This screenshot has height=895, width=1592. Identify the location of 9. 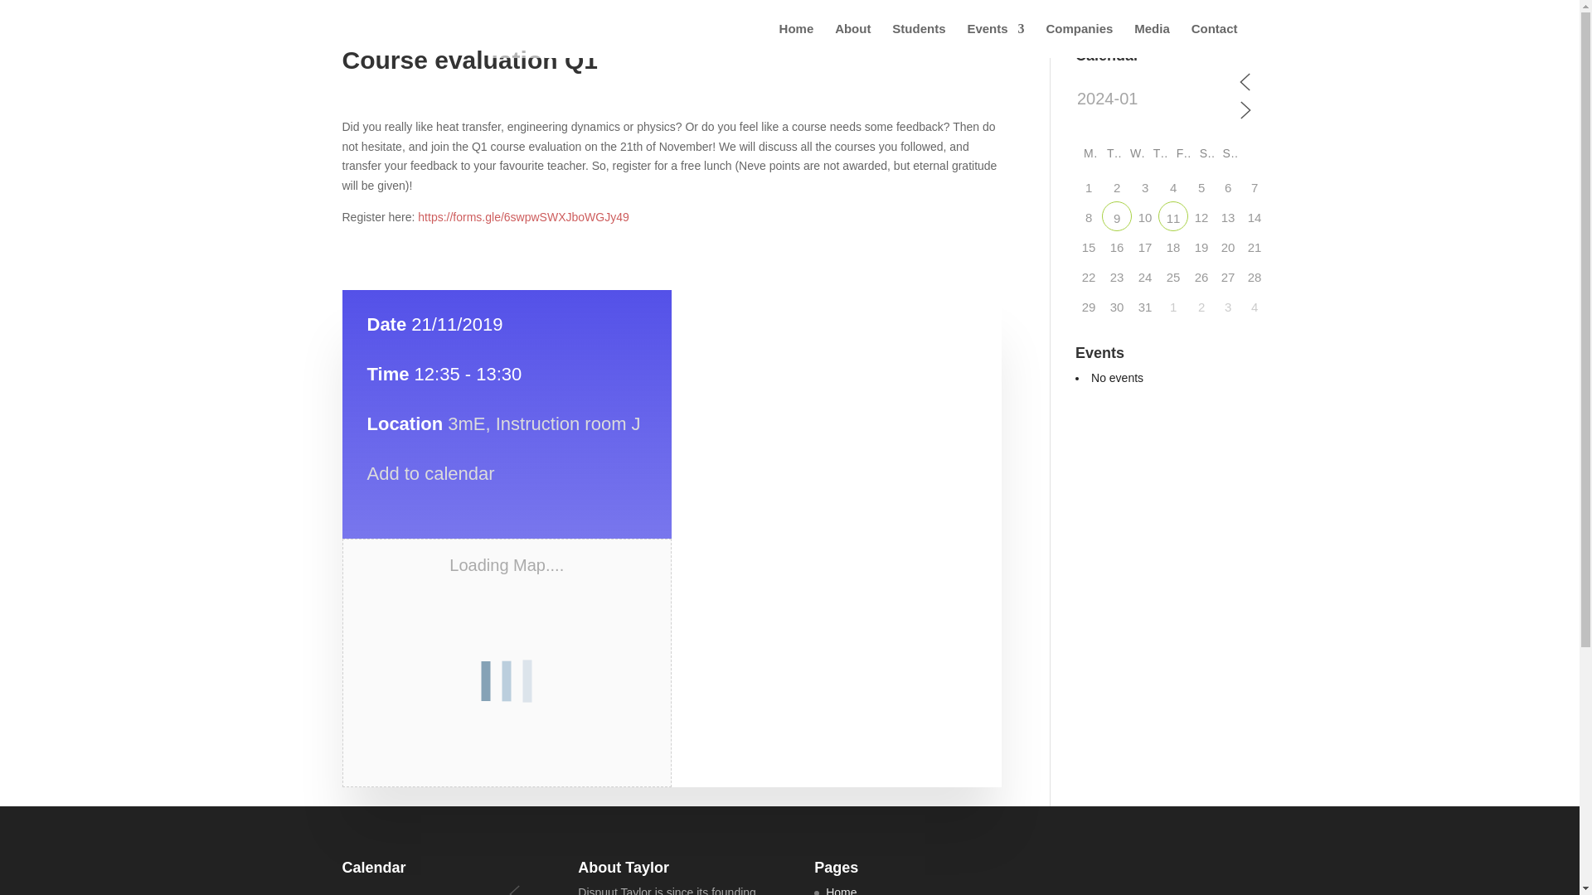
(1116, 215).